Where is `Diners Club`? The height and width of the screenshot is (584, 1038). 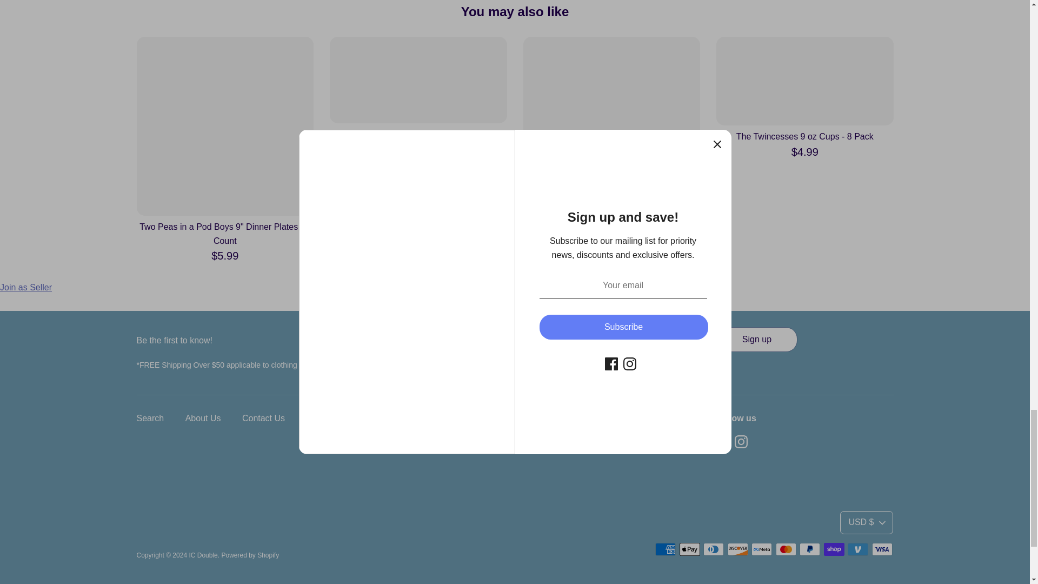 Diners Club is located at coordinates (714, 549).